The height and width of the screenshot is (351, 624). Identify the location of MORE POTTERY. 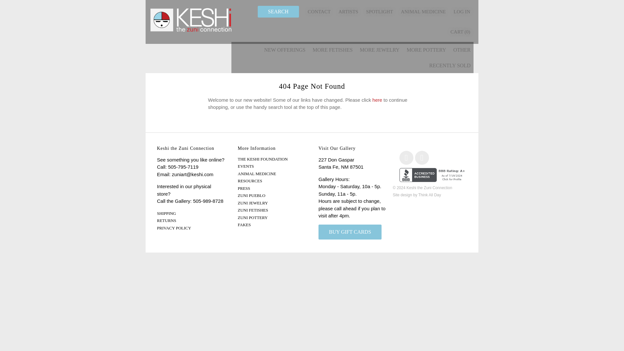
(426, 49).